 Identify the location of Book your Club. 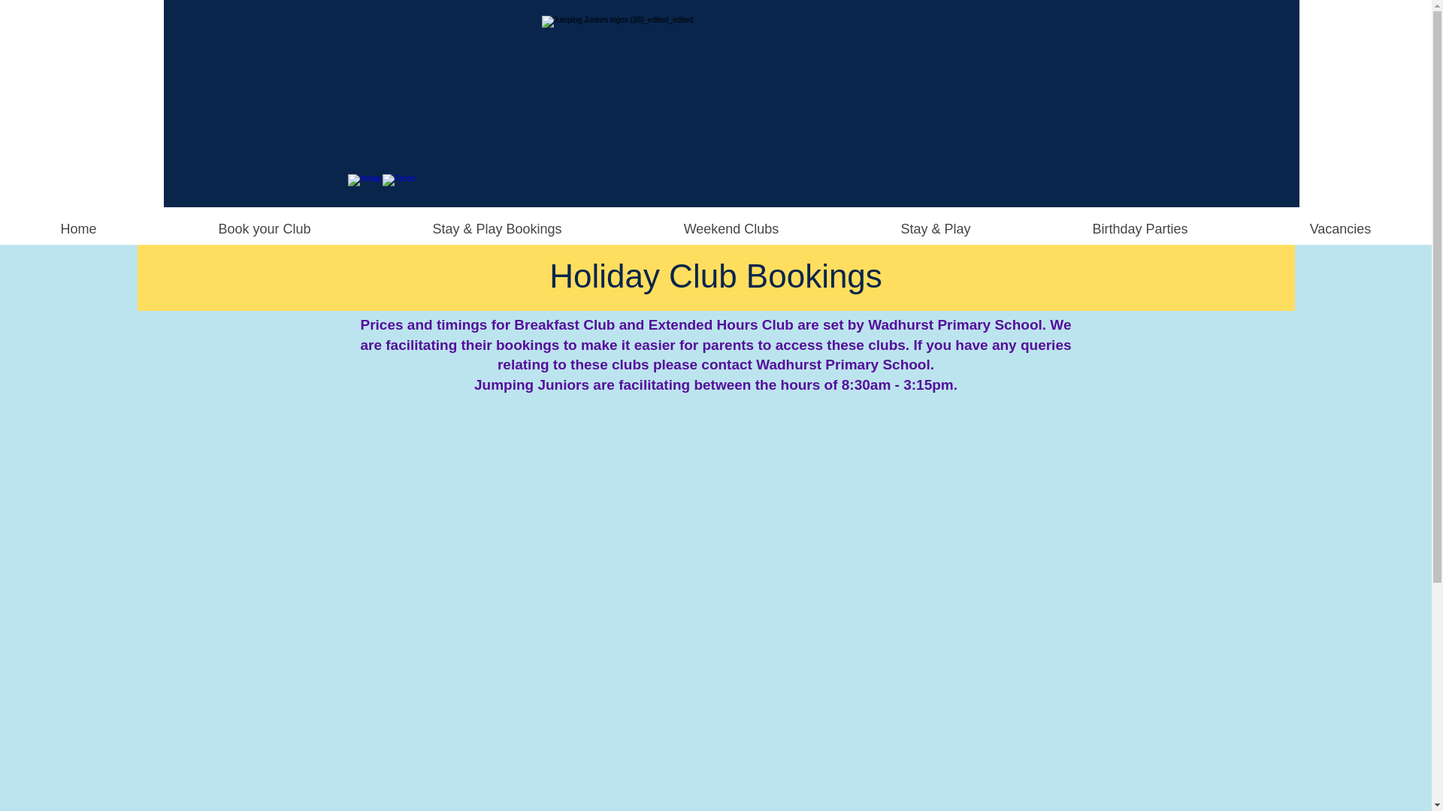
(264, 229).